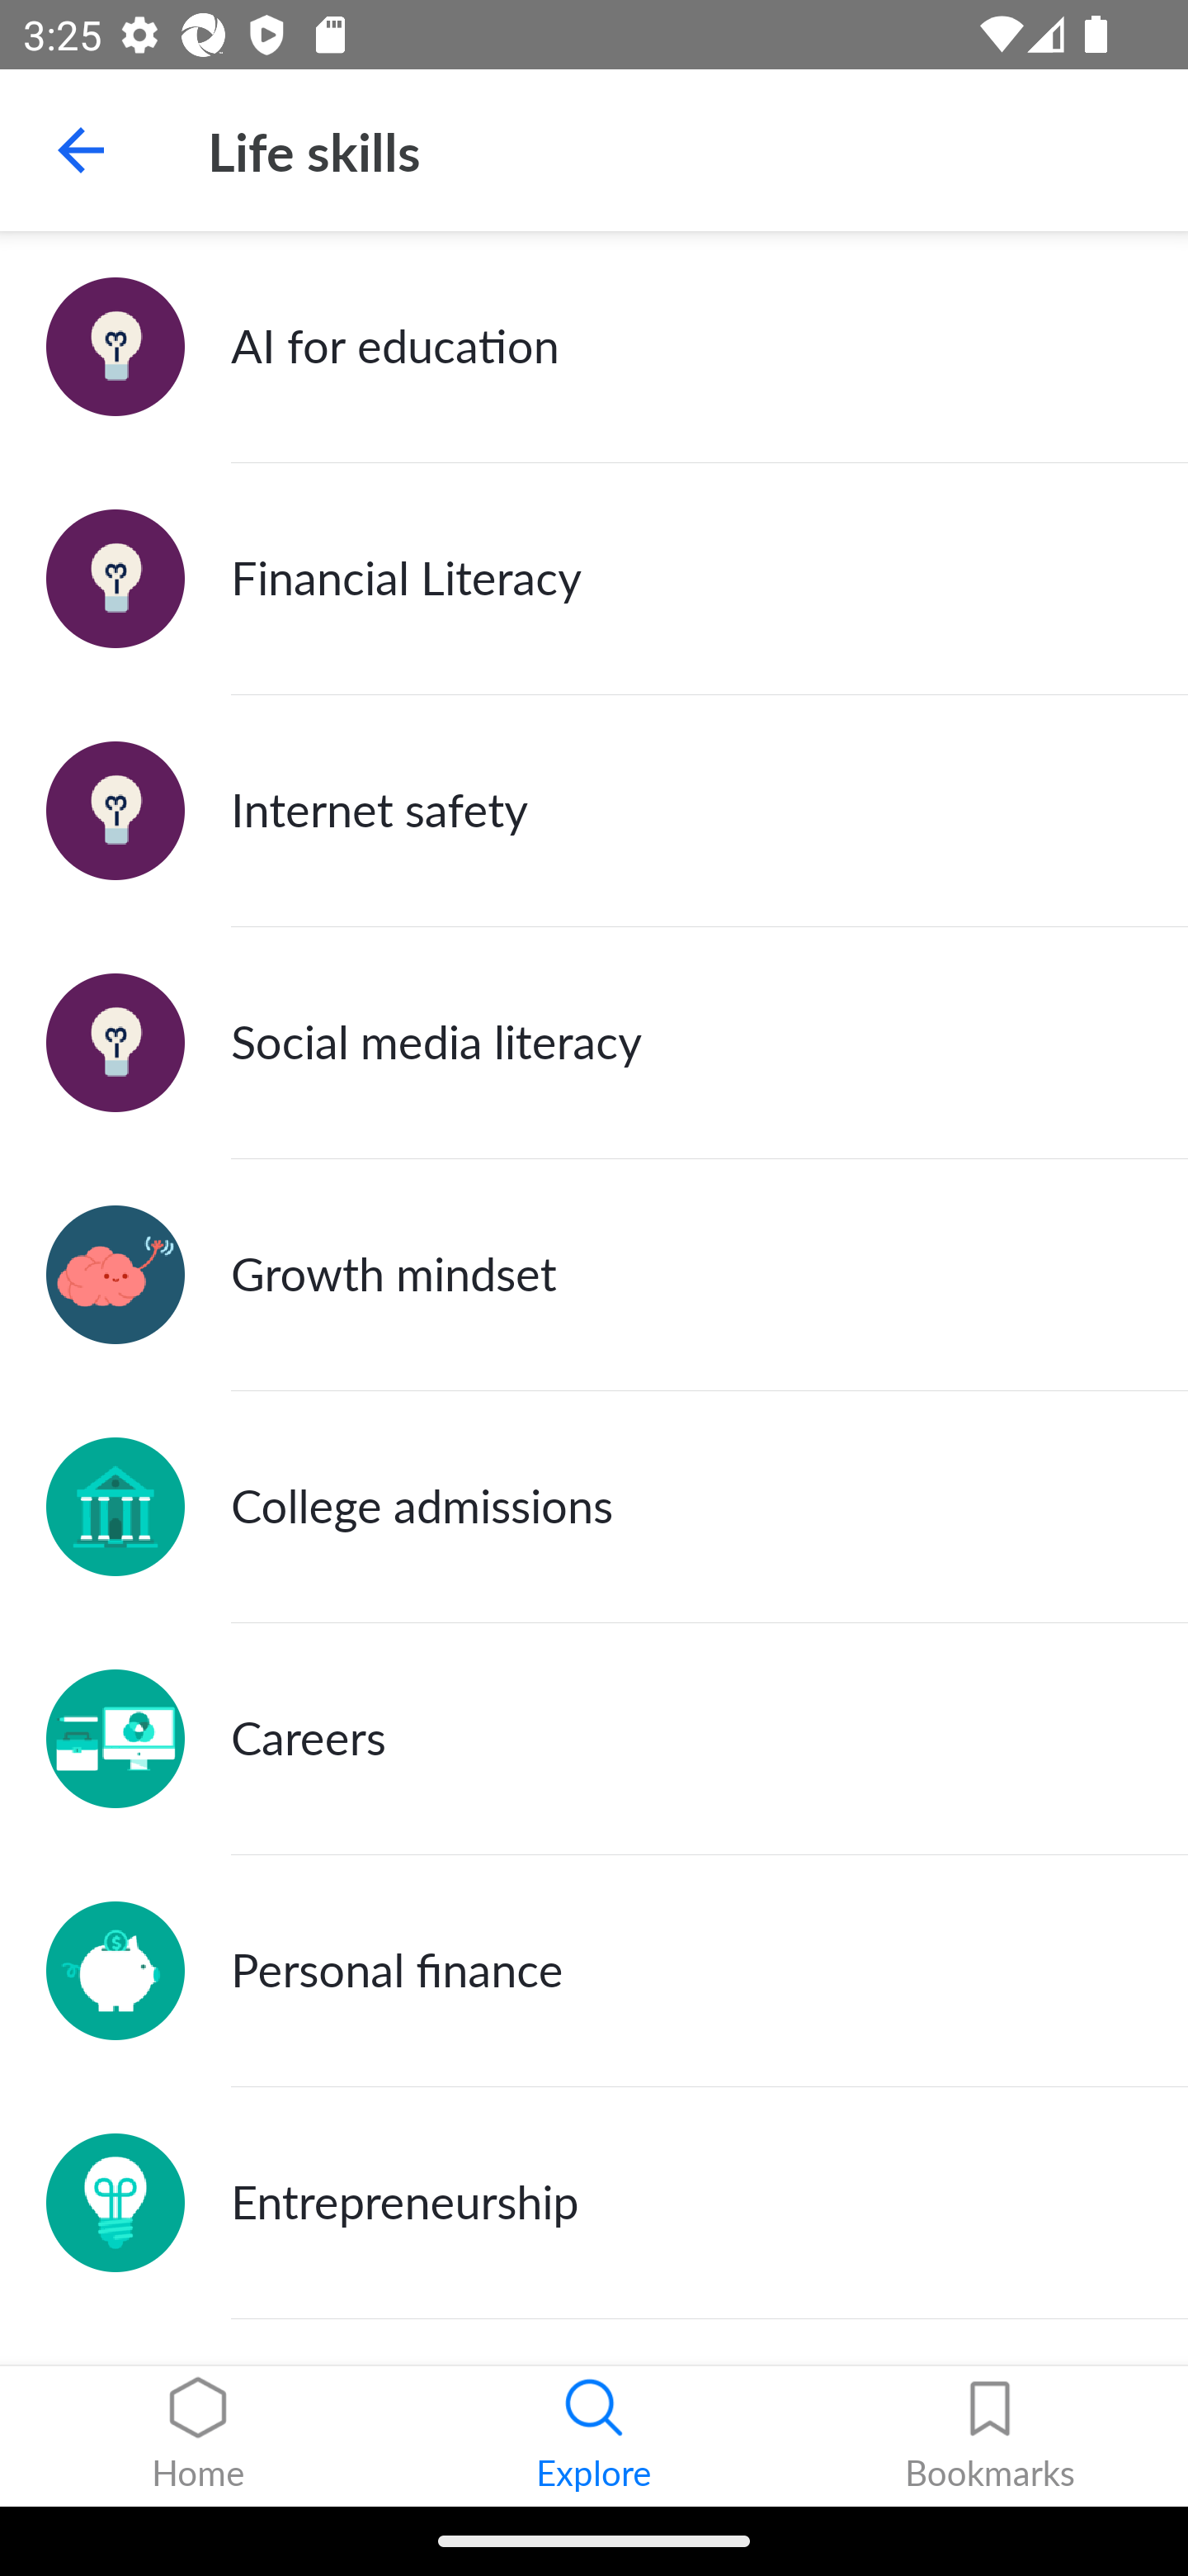 The height and width of the screenshot is (2576, 1188). Describe the element at coordinates (594, 1739) in the screenshot. I see `Careers` at that location.